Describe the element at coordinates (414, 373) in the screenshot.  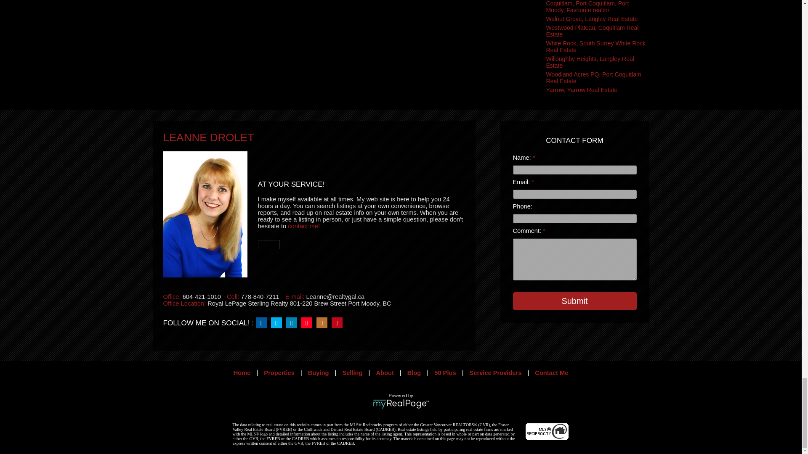
I see `Blog` at that location.